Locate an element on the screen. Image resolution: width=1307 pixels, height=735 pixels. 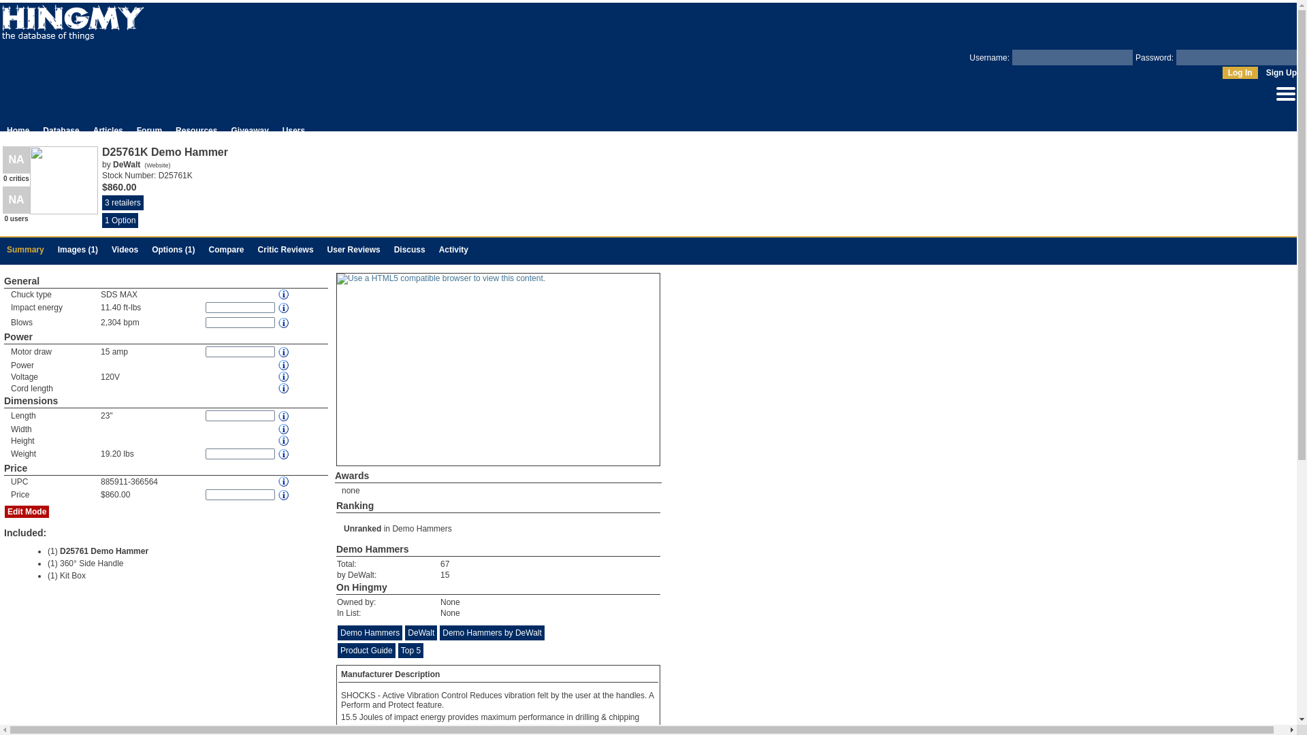
DeWalt is located at coordinates (1240, 72).